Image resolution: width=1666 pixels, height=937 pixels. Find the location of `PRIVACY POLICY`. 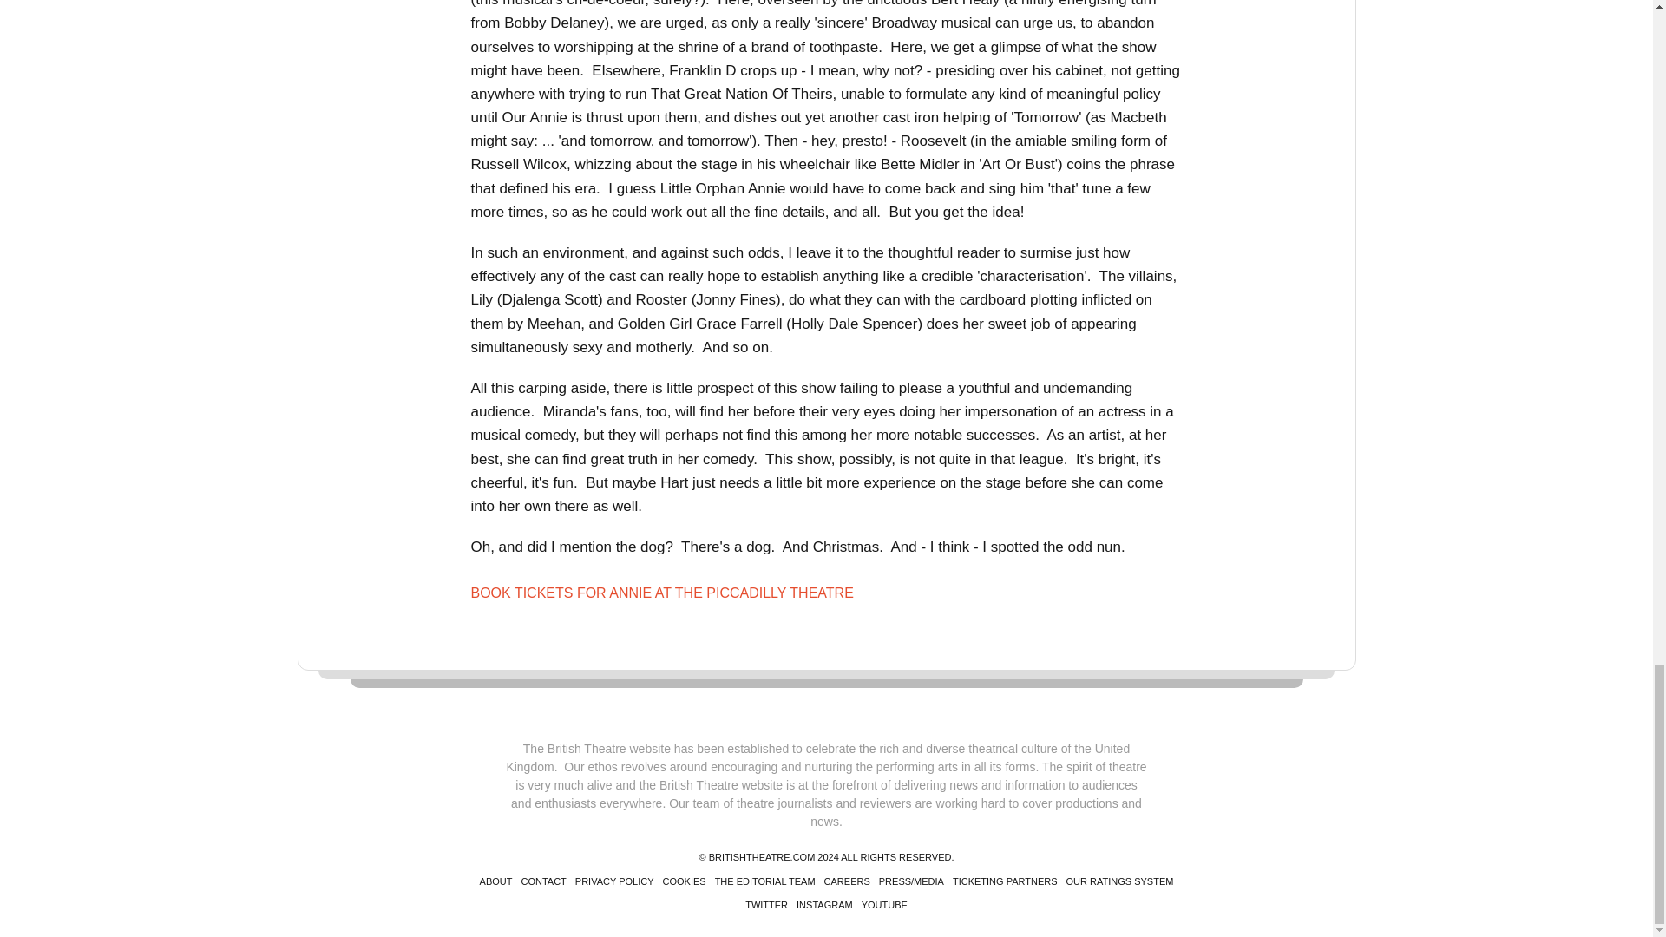

PRIVACY POLICY is located at coordinates (614, 881).